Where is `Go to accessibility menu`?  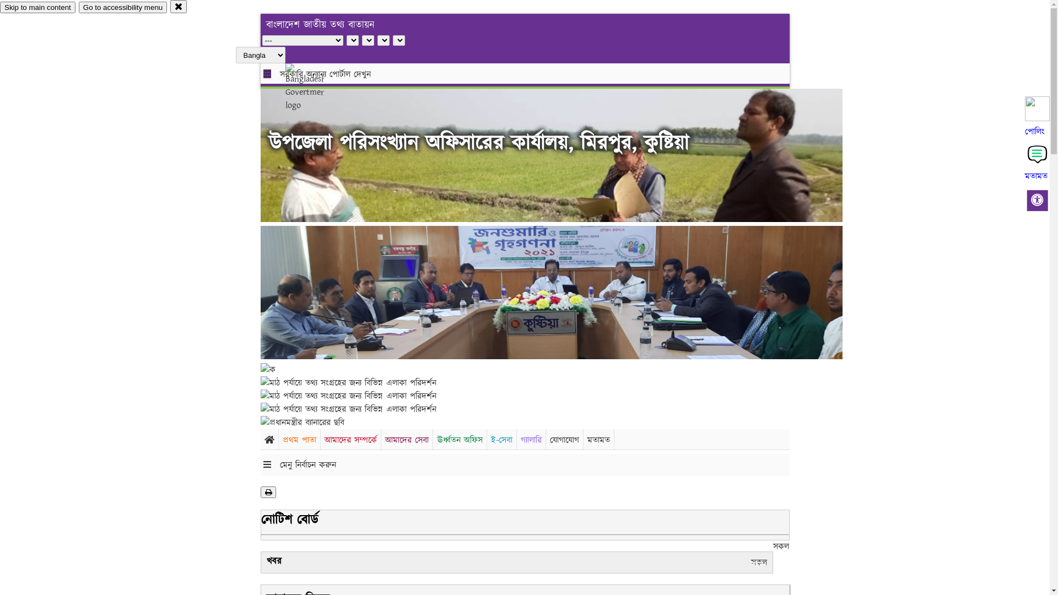
Go to accessibility menu is located at coordinates (123, 8).